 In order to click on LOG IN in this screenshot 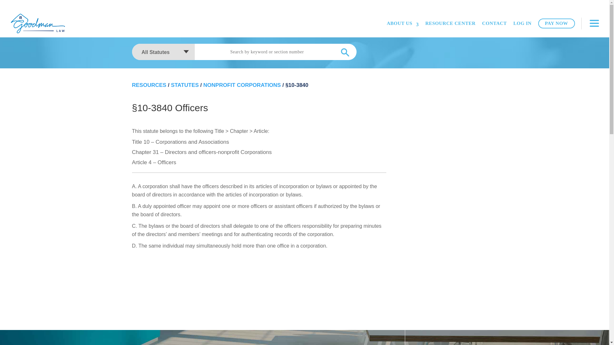, I will do `click(523, 24)`.